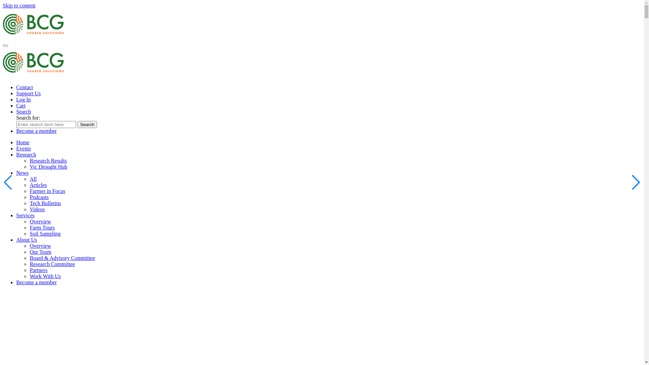  What do you see at coordinates (87, 124) in the screenshot?
I see `Search` at bounding box center [87, 124].